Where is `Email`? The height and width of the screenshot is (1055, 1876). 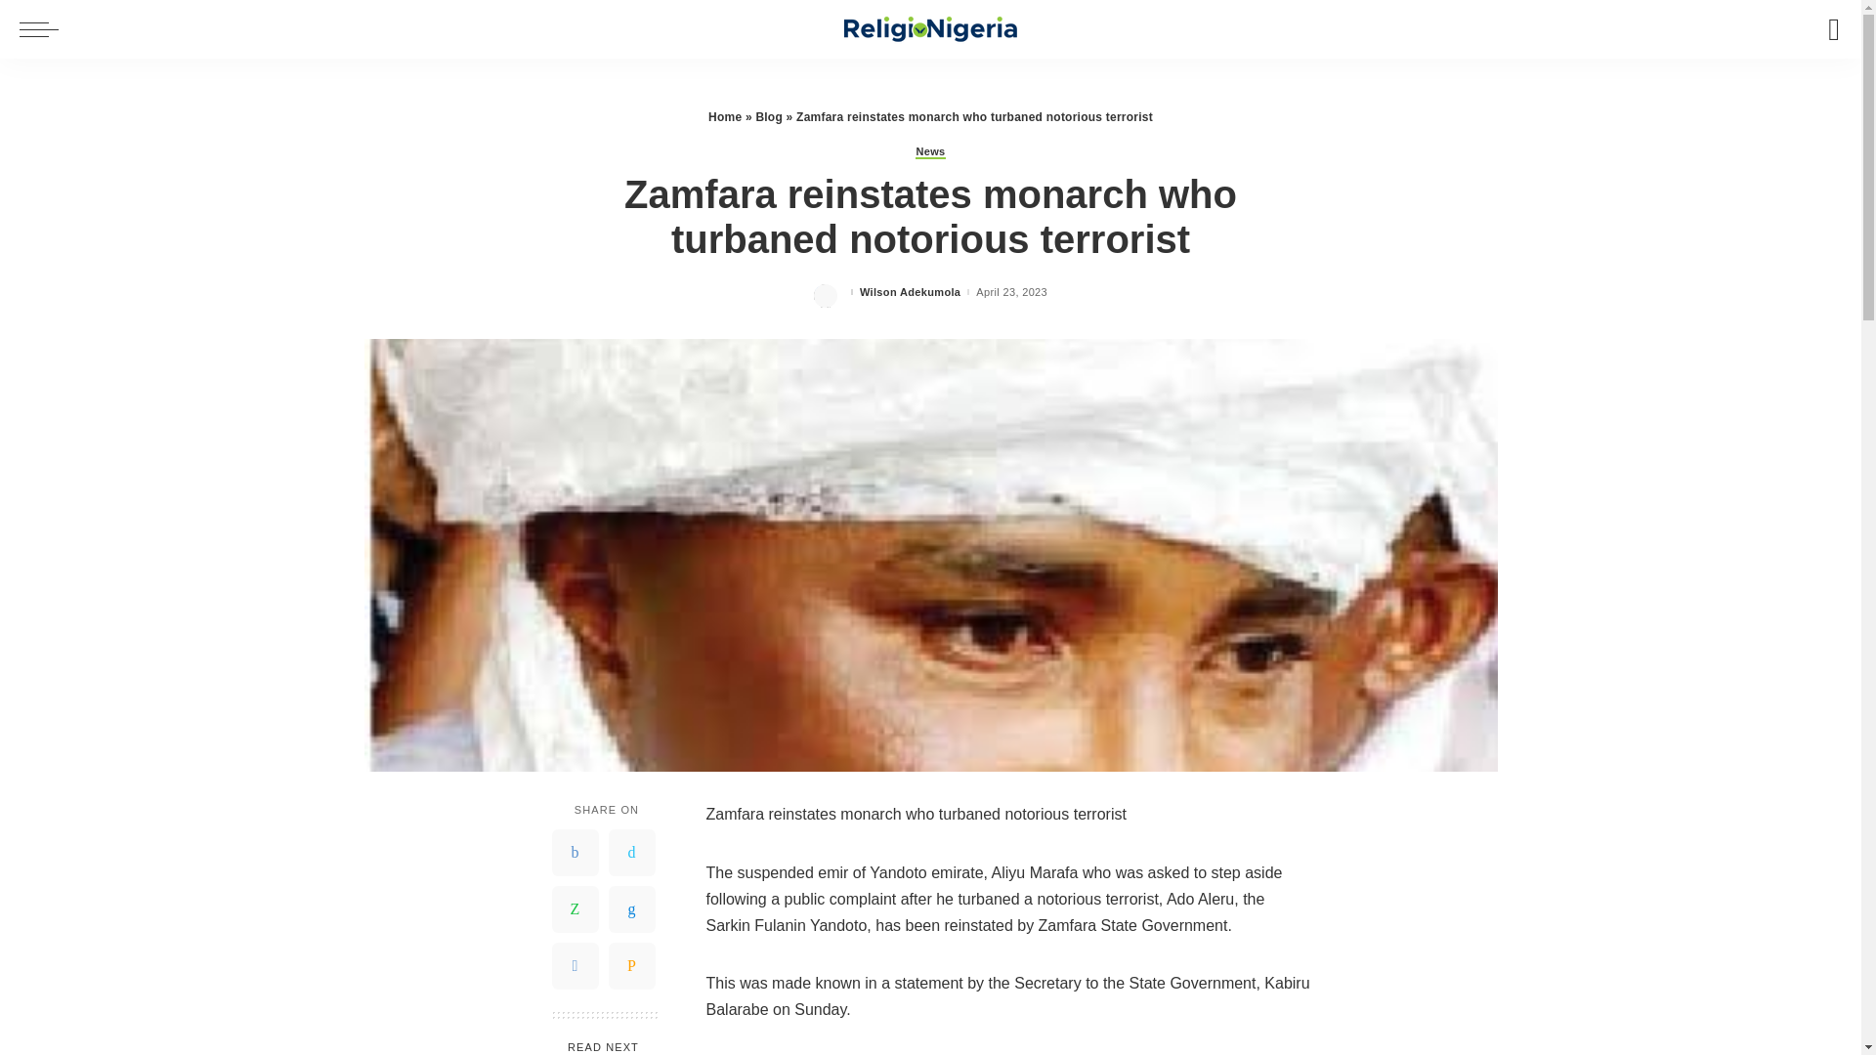 Email is located at coordinates (631, 966).